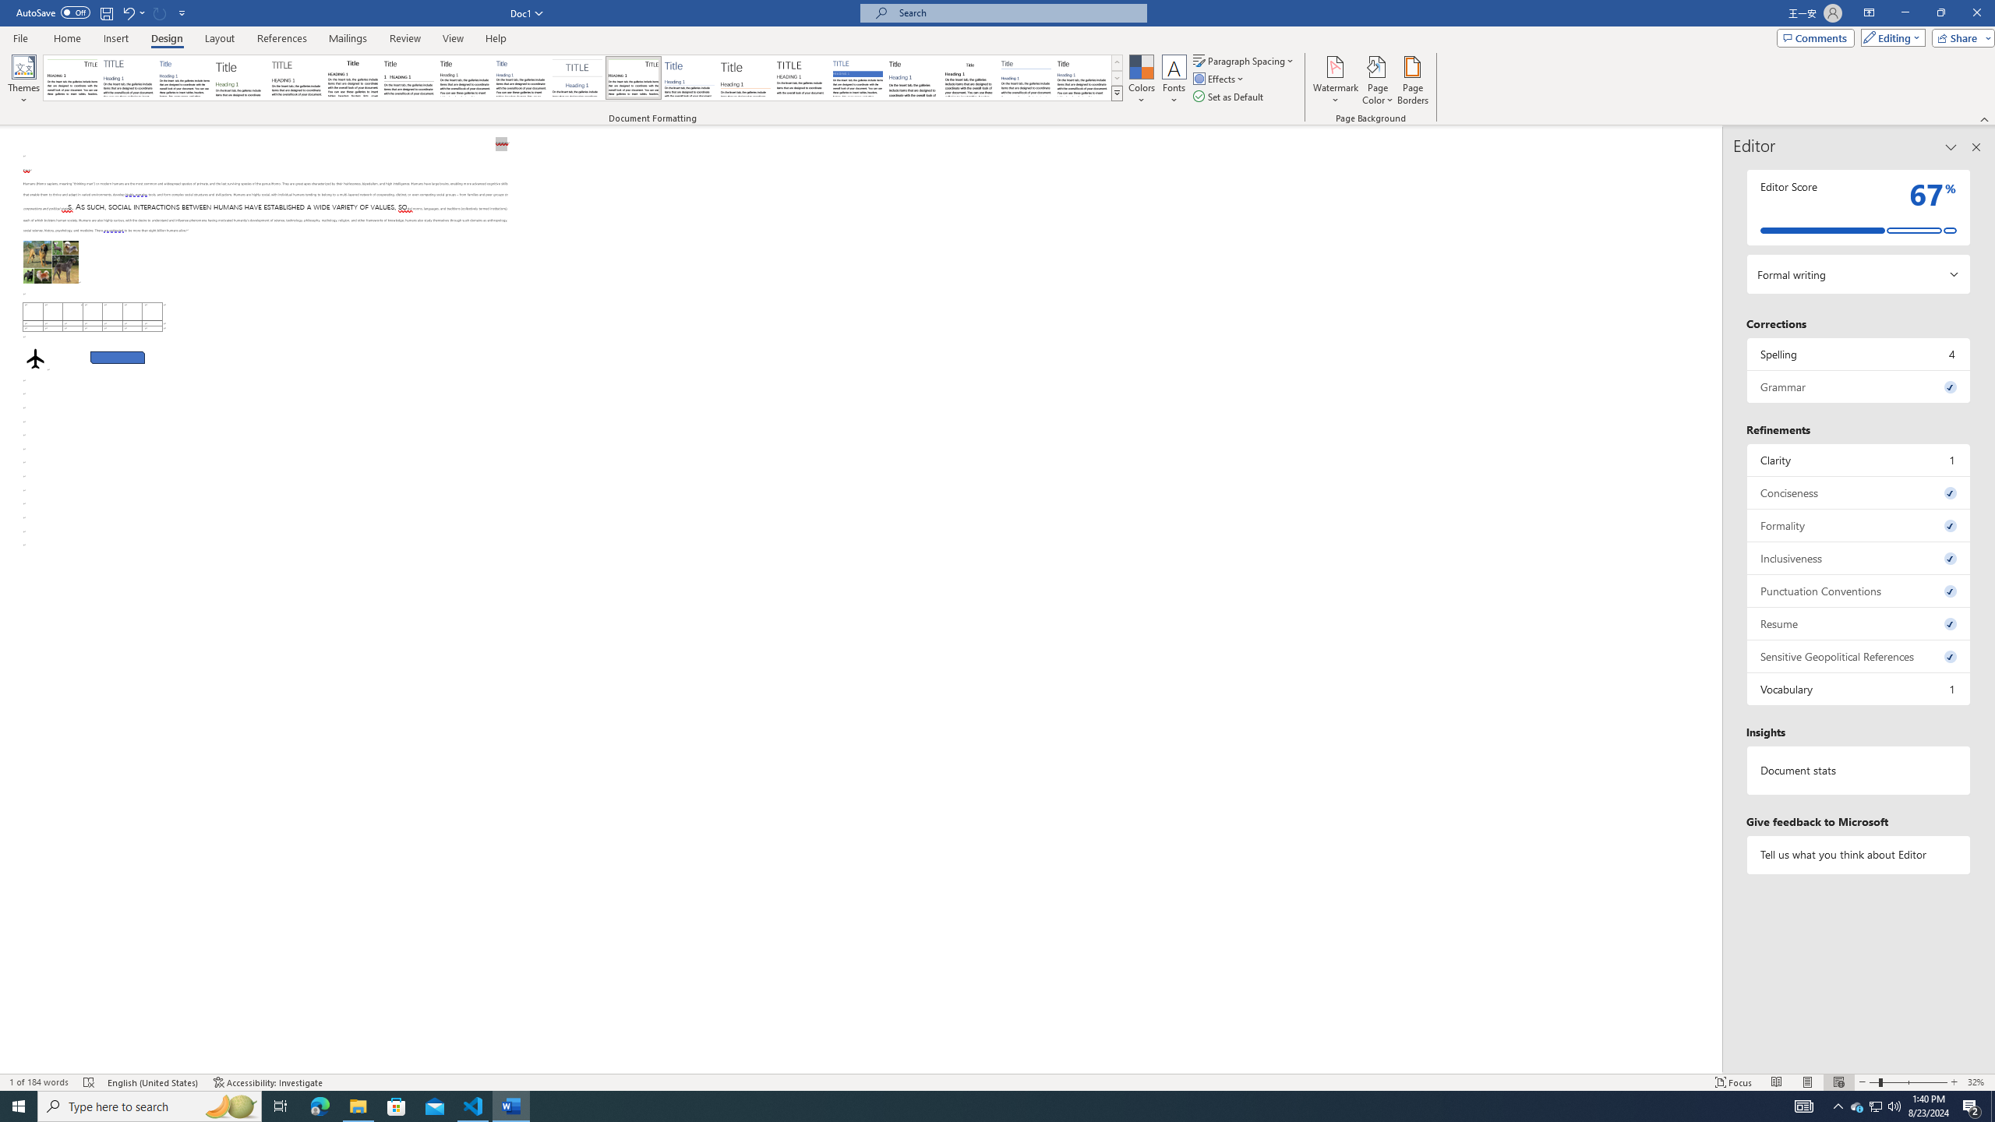  What do you see at coordinates (117, 357) in the screenshot?
I see `Rectangle: Diagonal Corners Snipped 2` at bounding box center [117, 357].